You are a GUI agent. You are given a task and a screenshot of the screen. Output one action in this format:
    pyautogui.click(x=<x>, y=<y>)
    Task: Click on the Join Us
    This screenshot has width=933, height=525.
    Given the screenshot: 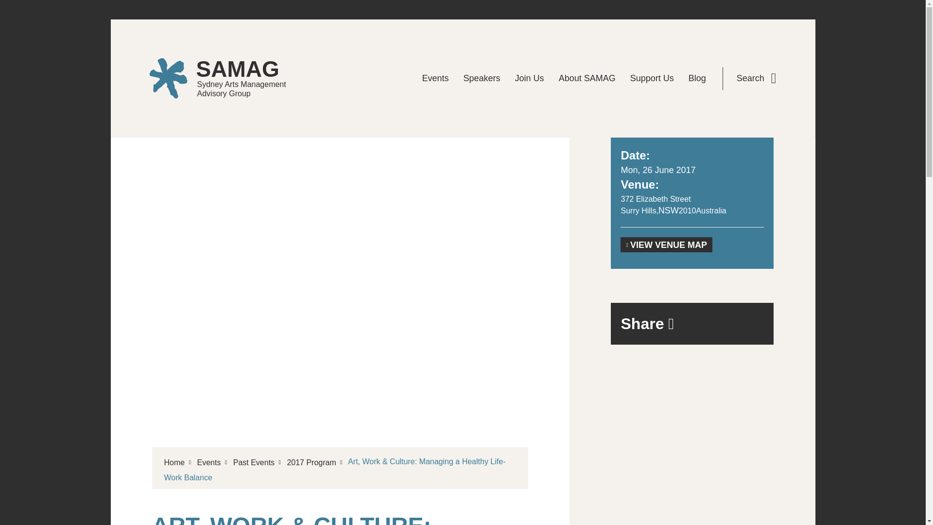 What is the action you would take?
    pyautogui.click(x=208, y=462)
    